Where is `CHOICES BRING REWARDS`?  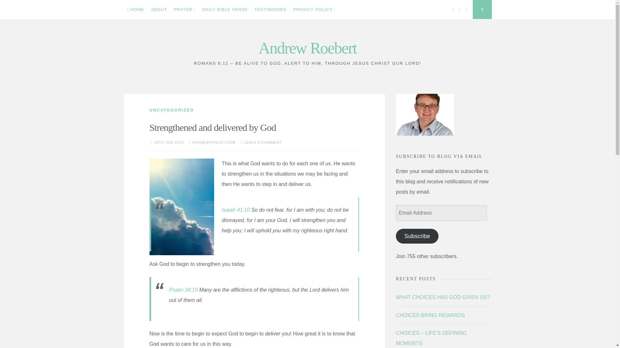 CHOICES BRING REWARDS is located at coordinates (430, 315).